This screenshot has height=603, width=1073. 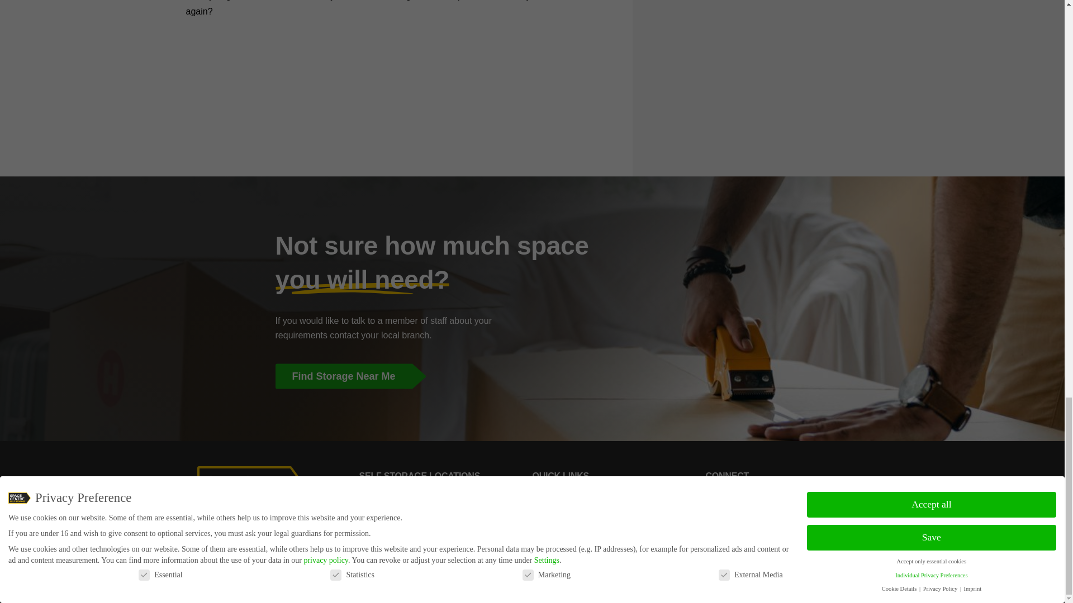 I want to click on Privacy Policy, so click(x=560, y=531).